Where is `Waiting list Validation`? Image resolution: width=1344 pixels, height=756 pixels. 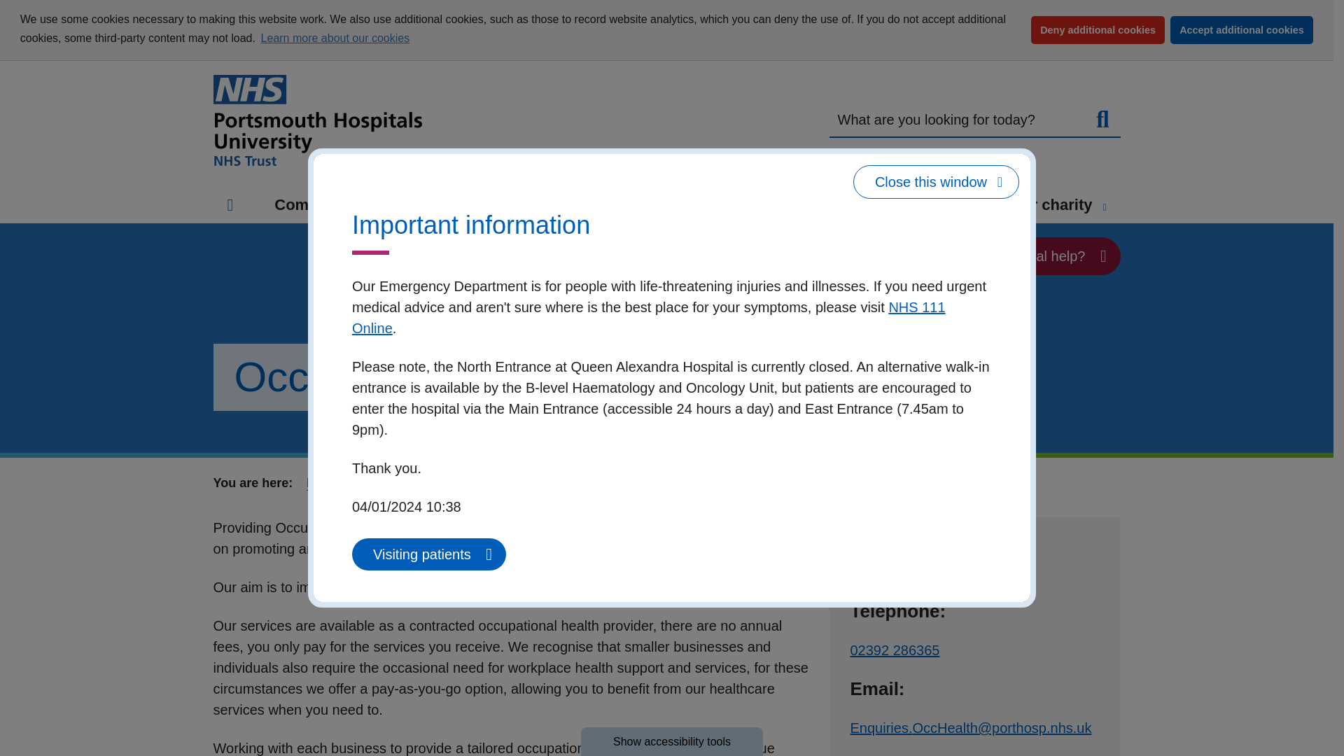 Waiting list Validation is located at coordinates (312, 127).